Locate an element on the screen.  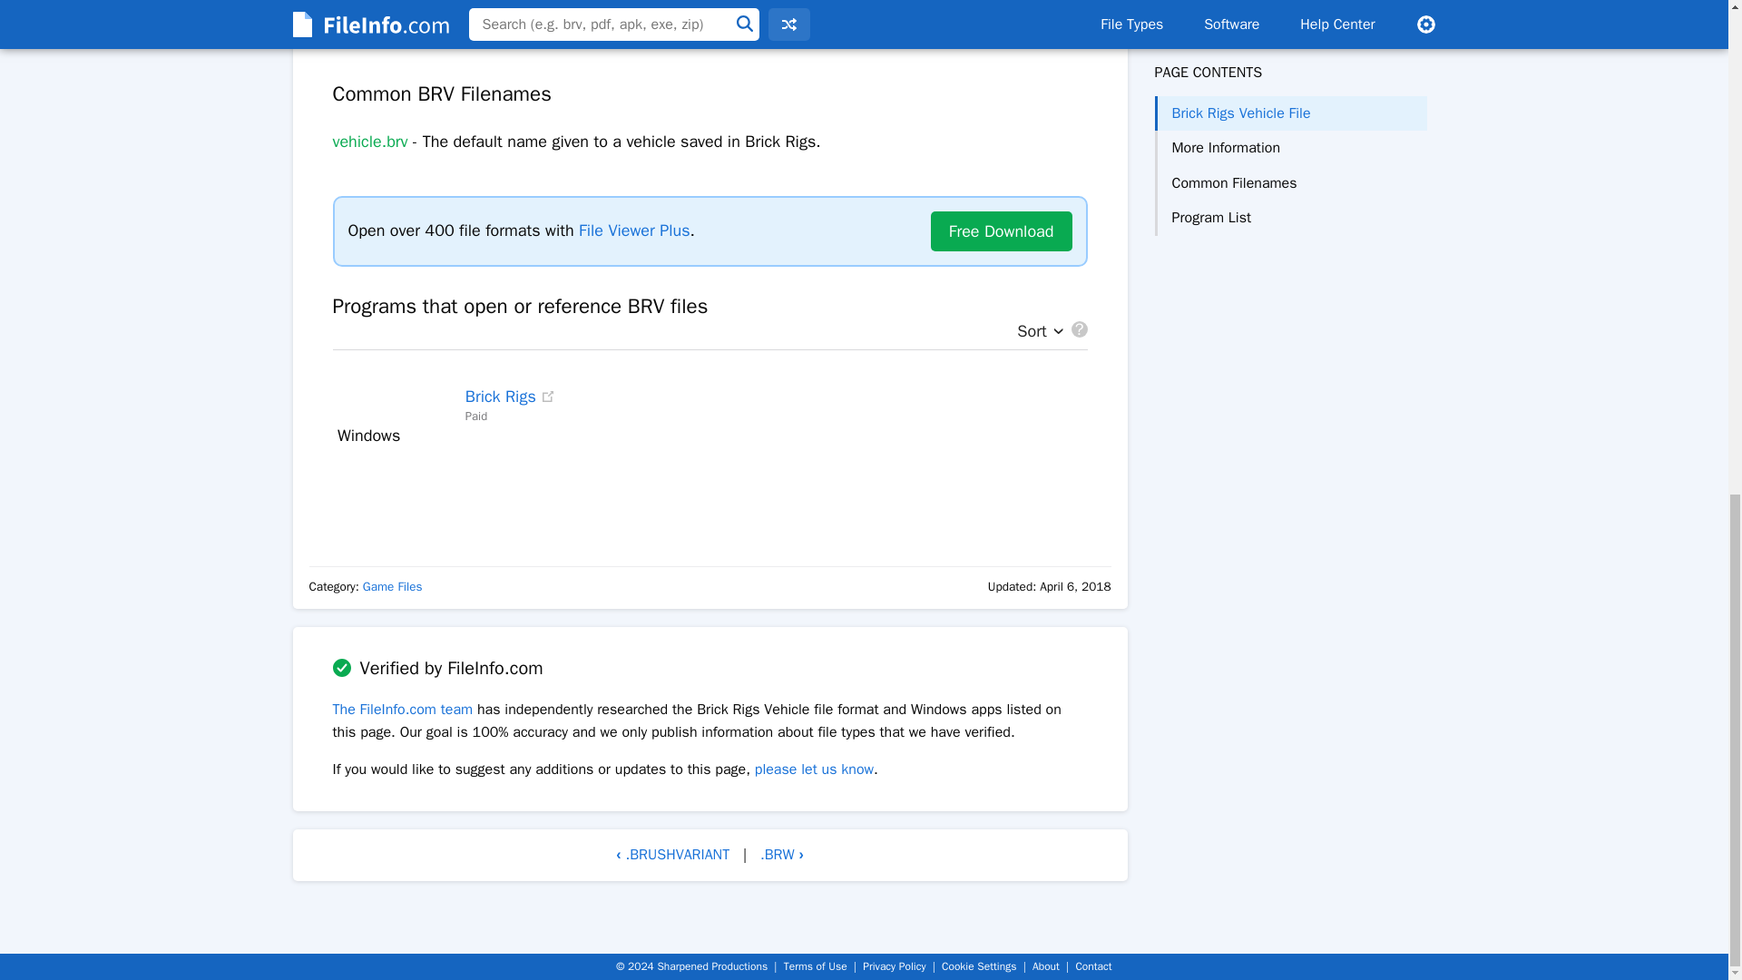
The FileInfo.com team is located at coordinates (402, 710).